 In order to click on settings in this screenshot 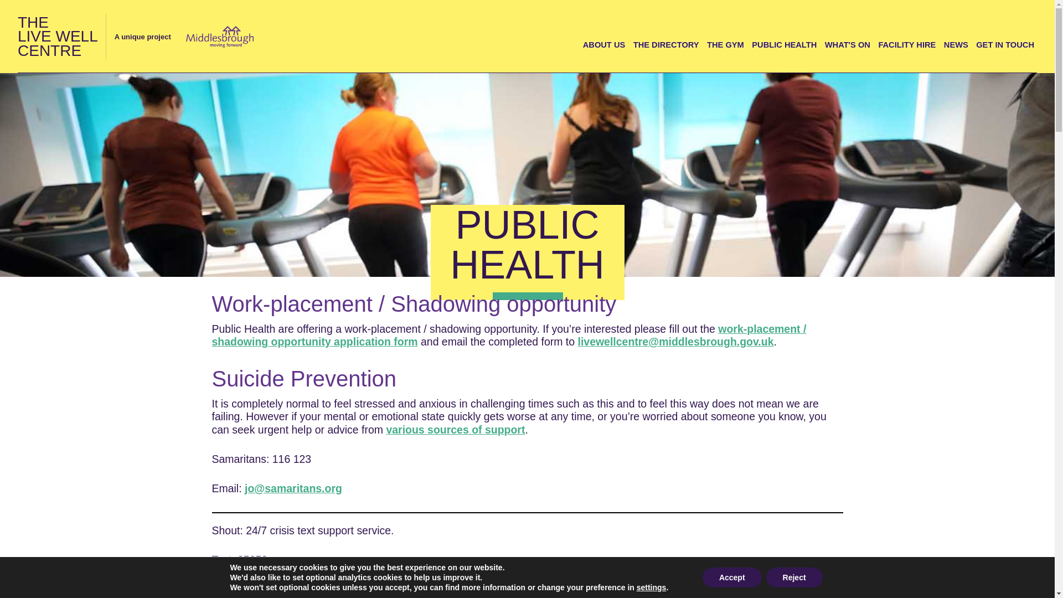, I will do `click(651, 587)`.